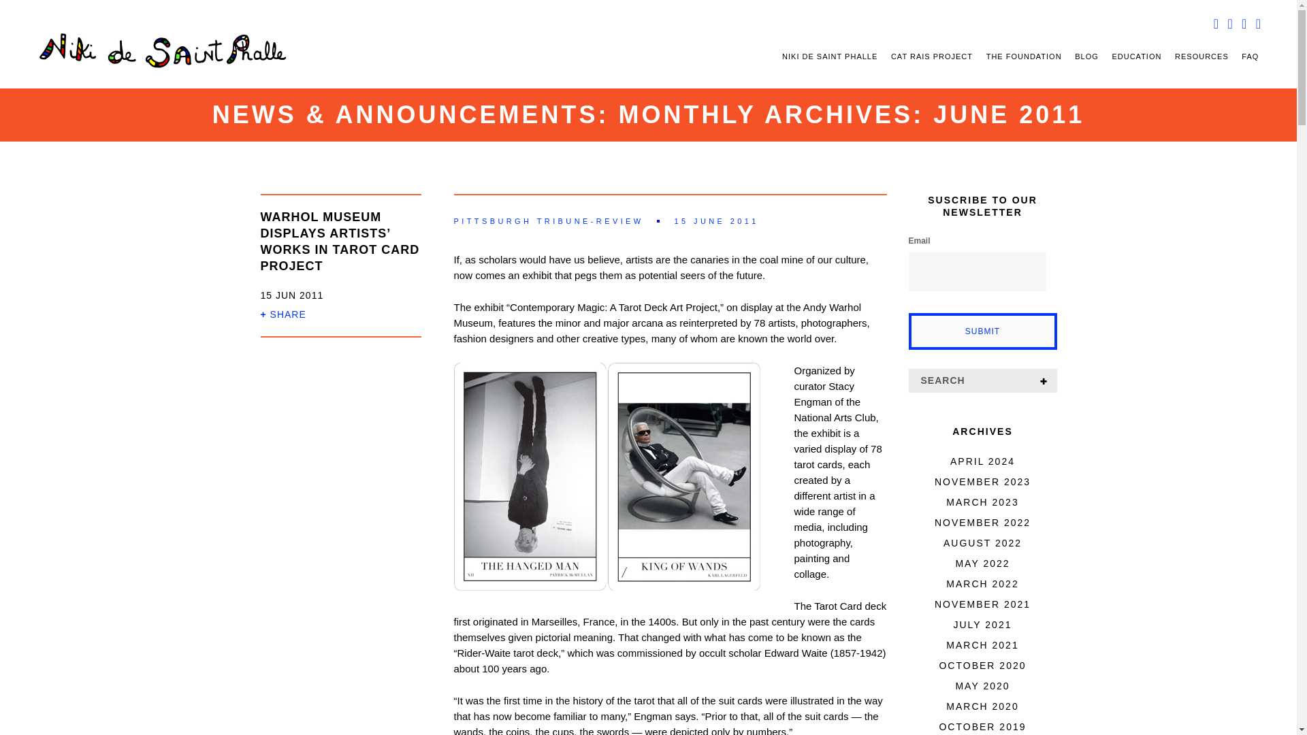 This screenshot has height=735, width=1307. I want to click on BLOG, so click(1086, 56).